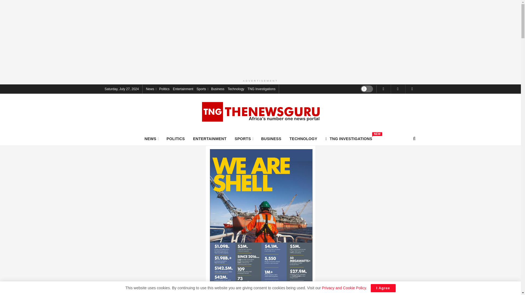 This screenshot has height=295, width=525. Describe the element at coordinates (209, 138) in the screenshot. I see `Business` at that location.